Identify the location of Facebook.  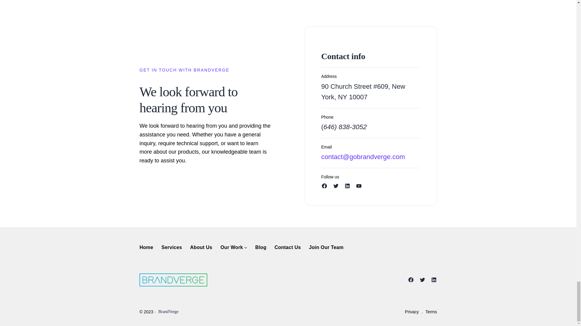
(324, 186).